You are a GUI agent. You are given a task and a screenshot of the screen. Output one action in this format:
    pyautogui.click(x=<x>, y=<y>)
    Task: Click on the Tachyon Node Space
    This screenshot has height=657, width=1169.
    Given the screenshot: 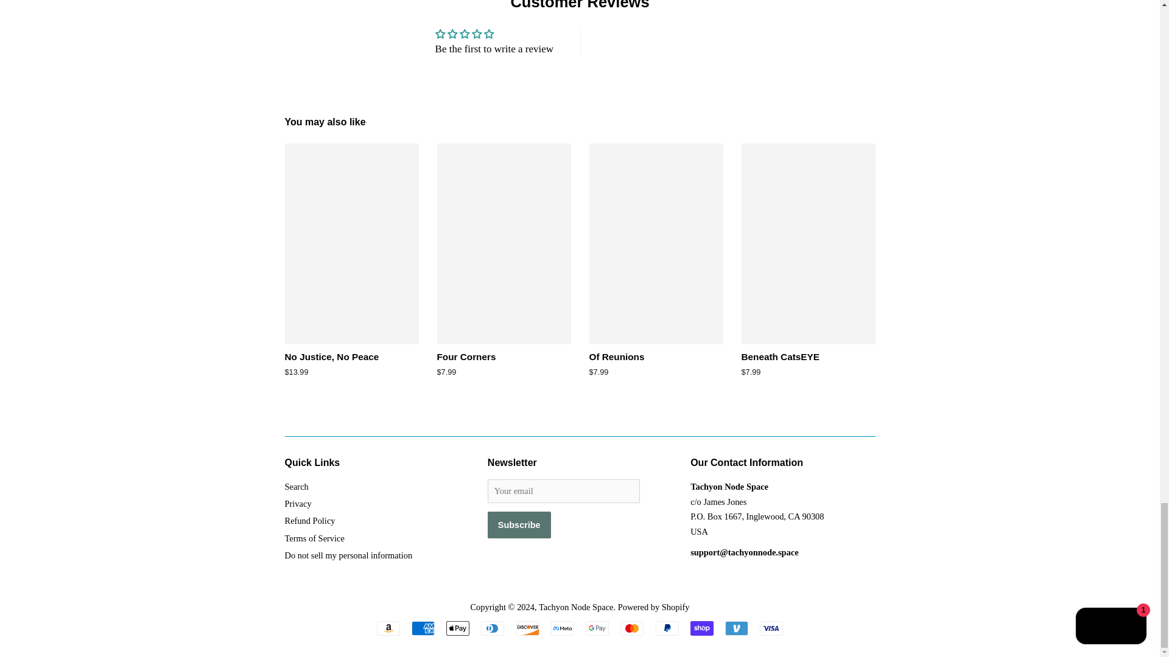 What is the action you would take?
    pyautogui.click(x=576, y=607)
    